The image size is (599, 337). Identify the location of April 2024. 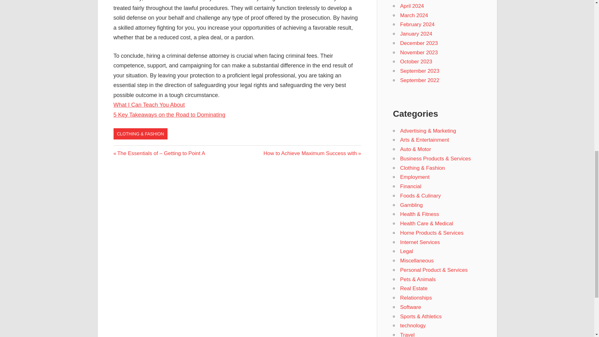
(417, 24).